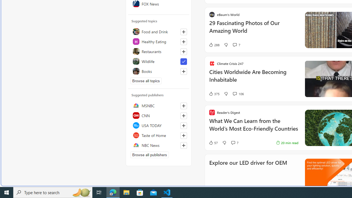 The height and width of the screenshot is (198, 352). I want to click on Cities Worldwide Are Becoming Inhabitable, so click(254, 78).